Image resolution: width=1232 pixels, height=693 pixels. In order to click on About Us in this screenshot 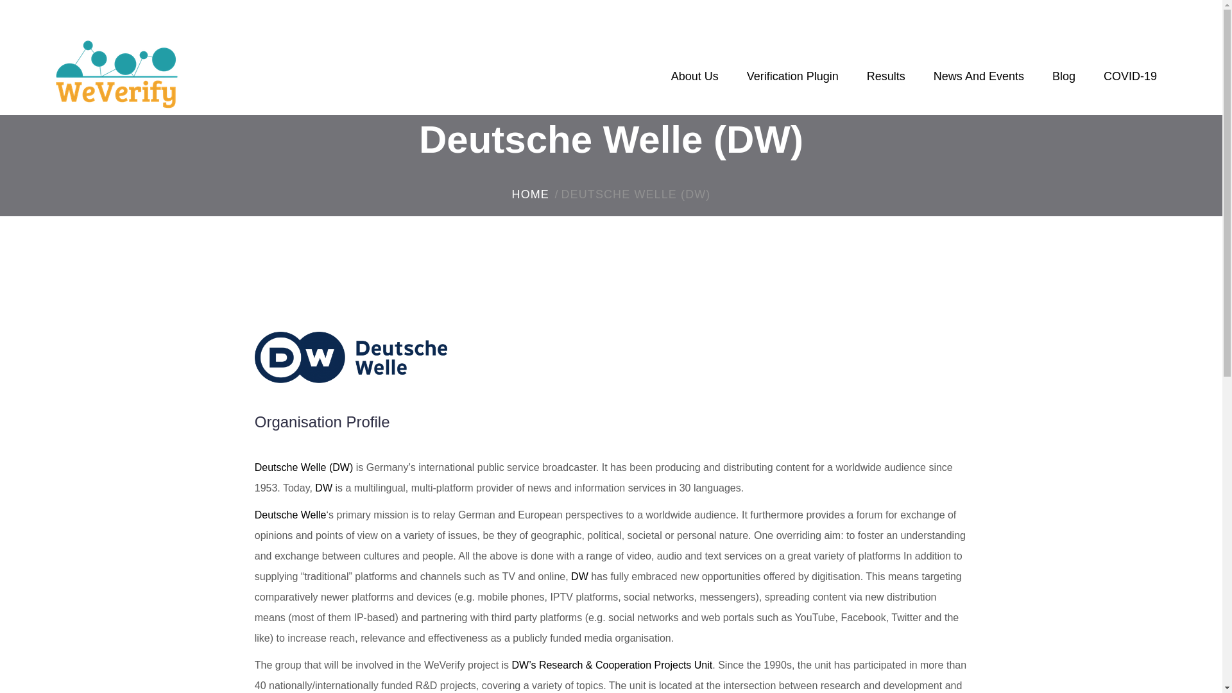, I will do `click(694, 83)`.